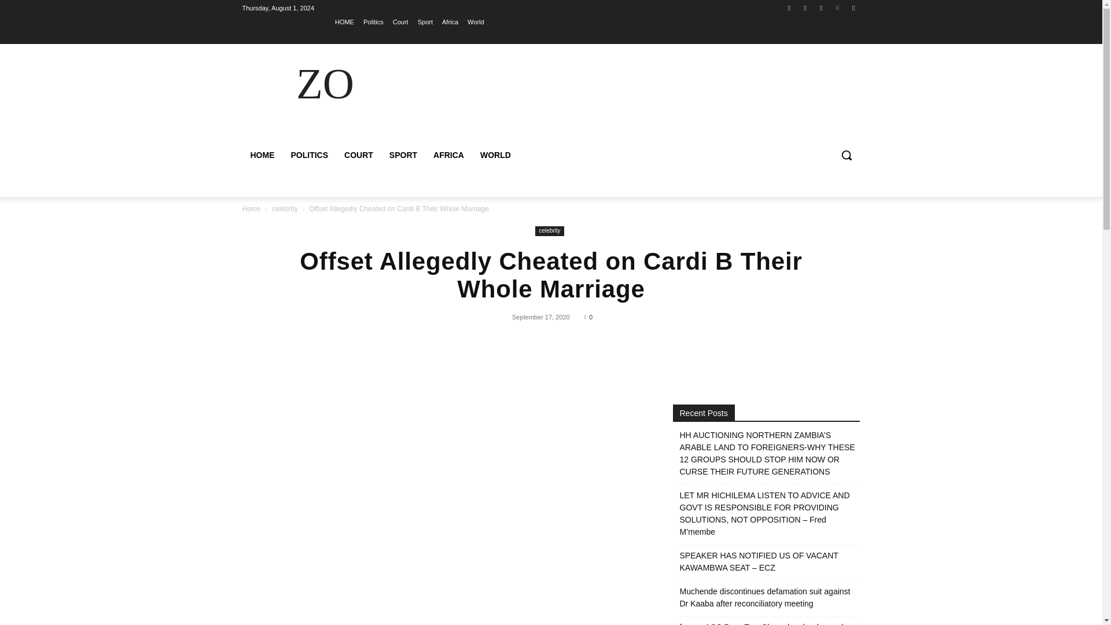  I want to click on HOME, so click(345, 21).